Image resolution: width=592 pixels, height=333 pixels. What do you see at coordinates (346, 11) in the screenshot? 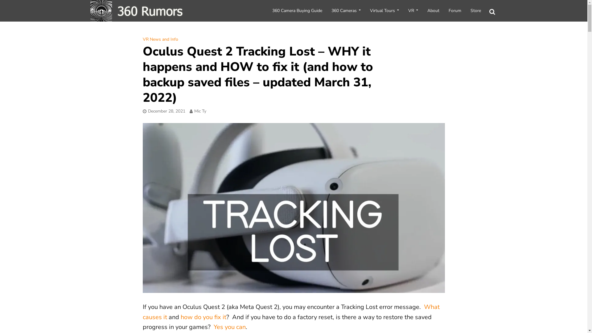
I see `360 Cameras` at bounding box center [346, 11].